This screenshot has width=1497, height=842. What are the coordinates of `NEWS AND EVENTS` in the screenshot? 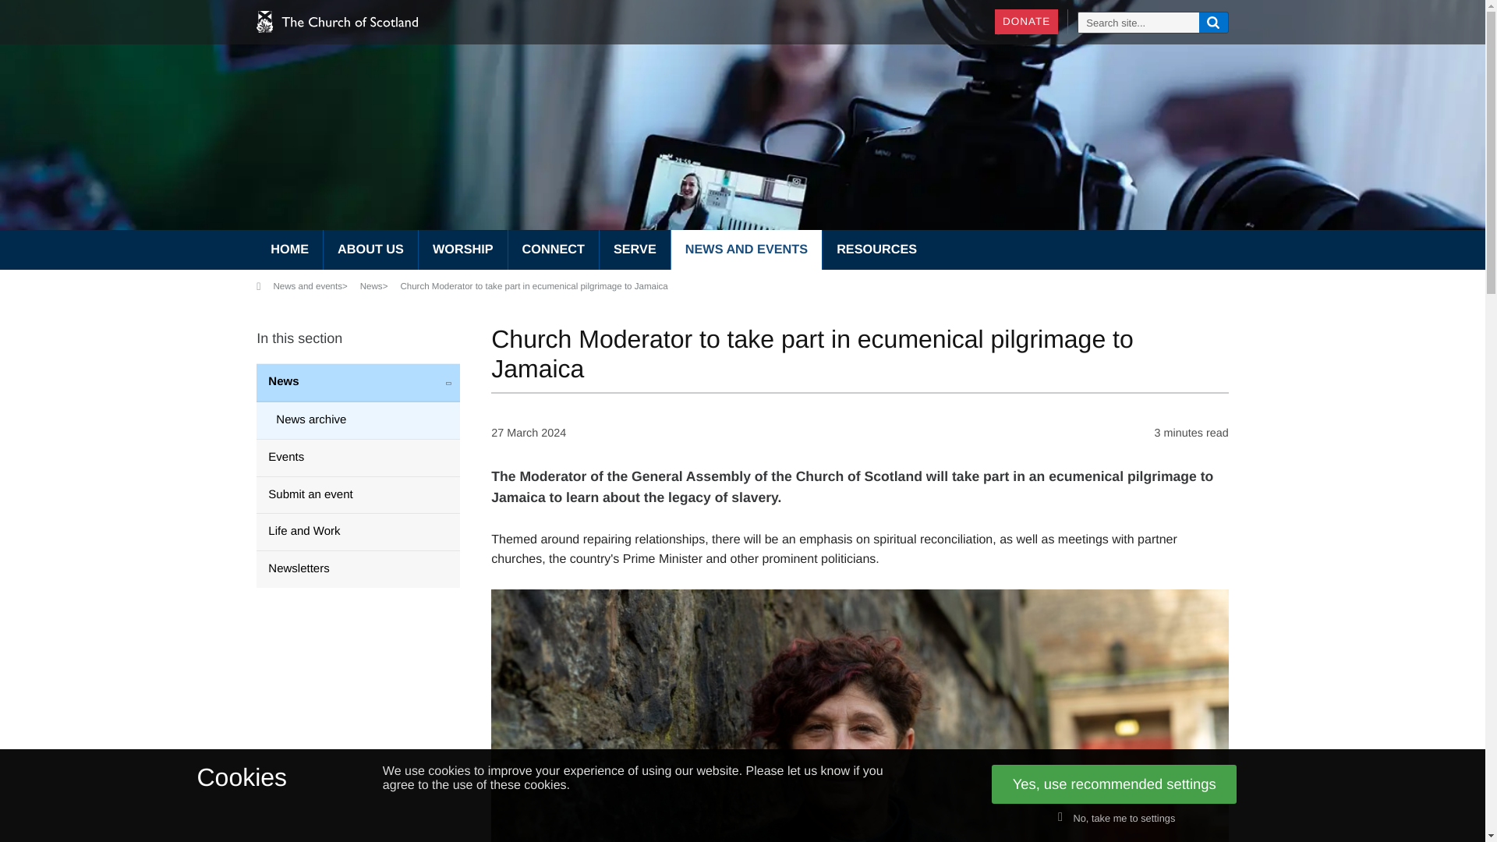 It's located at (746, 249).